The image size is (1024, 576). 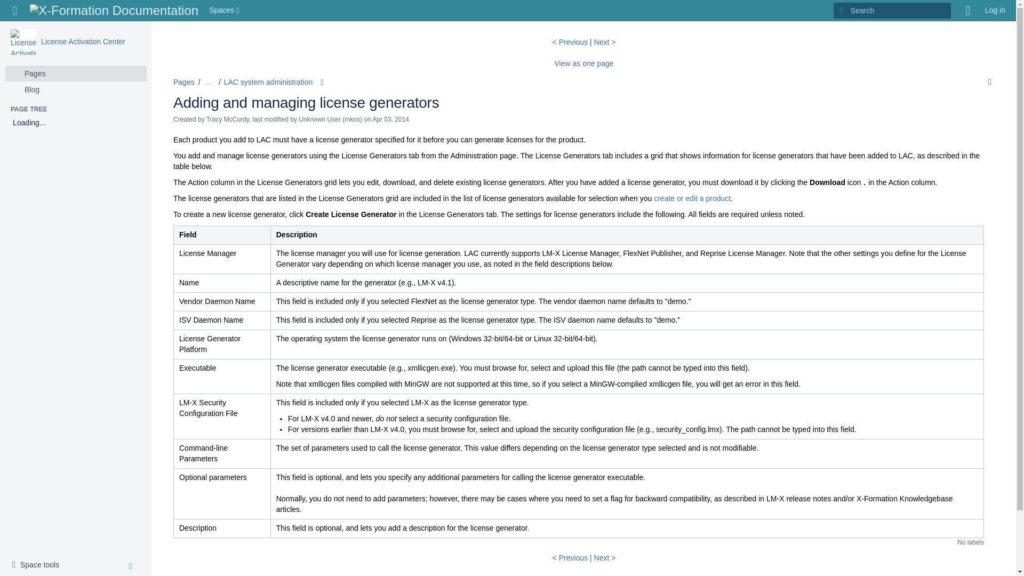 I want to click on Blog, so click(x=995, y=11).